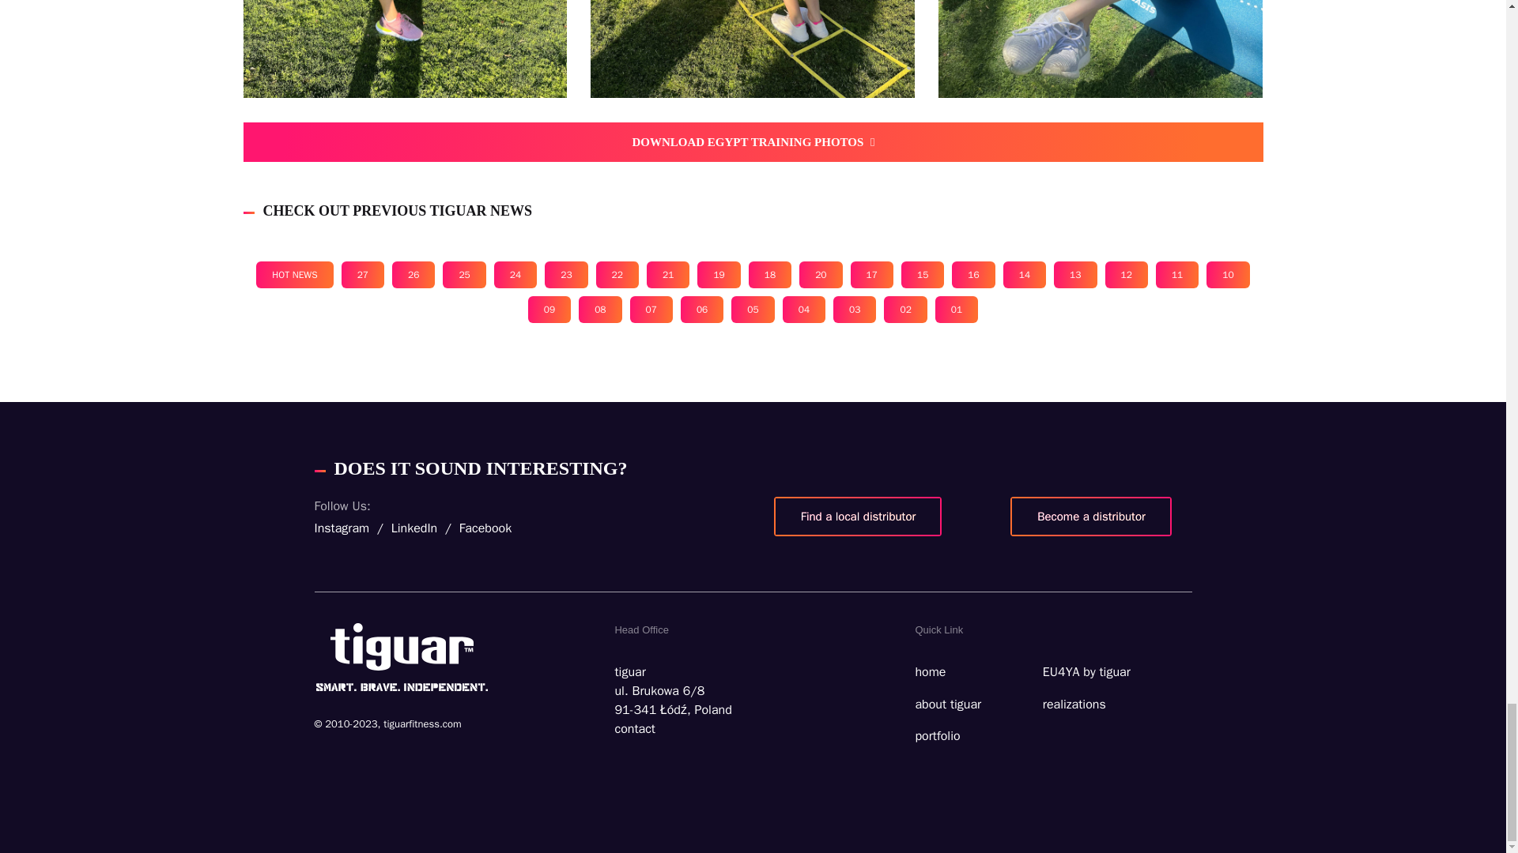 This screenshot has height=853, width=1518. What do you see at coordinates (667, 275) in the screenshot?
I see `21` at bounding box center [667, 275].